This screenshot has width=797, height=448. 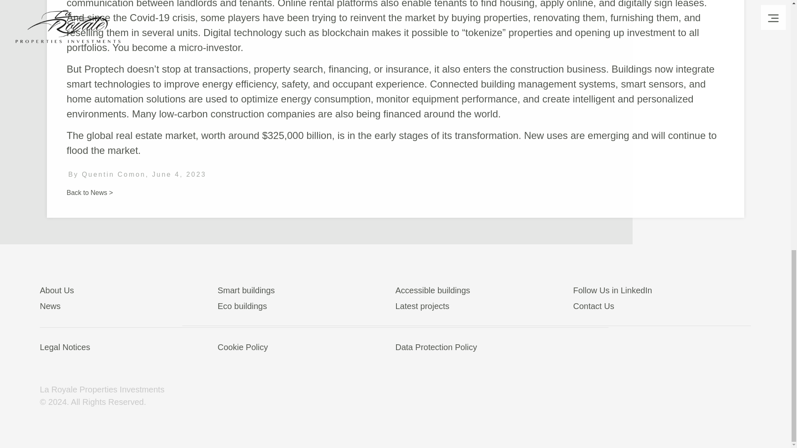 What do you see at coordinates (484, 292) in the screenshot?
I see `Accessible buildings` at bounding box center [484, 292].